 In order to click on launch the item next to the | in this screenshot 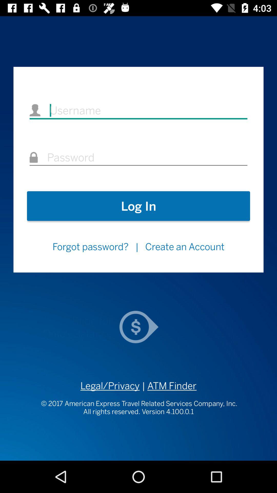, I will do `click(90, 246)`.